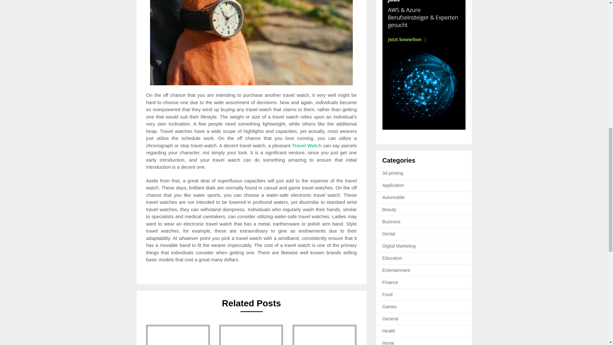  Describe the element at coordinates (391, 222) in the screenshot. I see `Business` at that location.